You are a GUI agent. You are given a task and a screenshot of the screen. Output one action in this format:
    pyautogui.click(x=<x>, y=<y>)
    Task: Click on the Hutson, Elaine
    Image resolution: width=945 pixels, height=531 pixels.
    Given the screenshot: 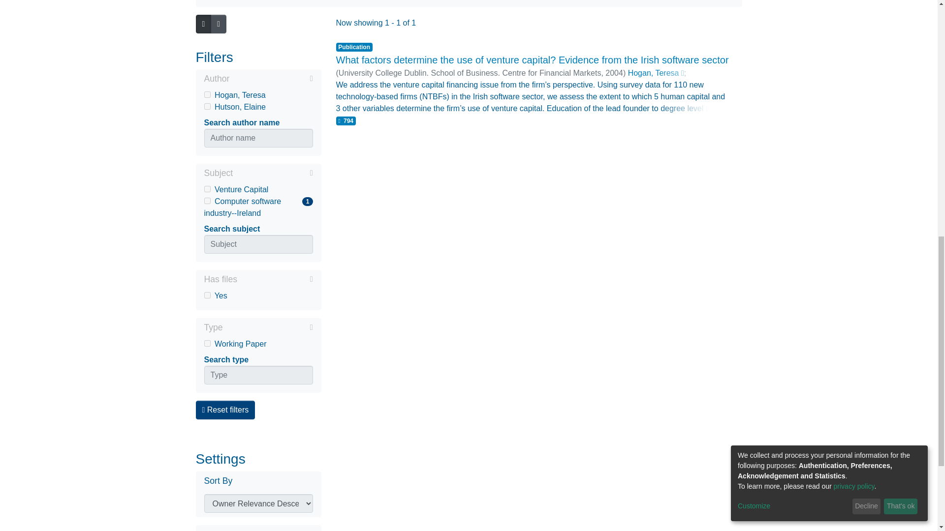 What is the action you would take?
    pyautogui.click(x=258, y=107)
    